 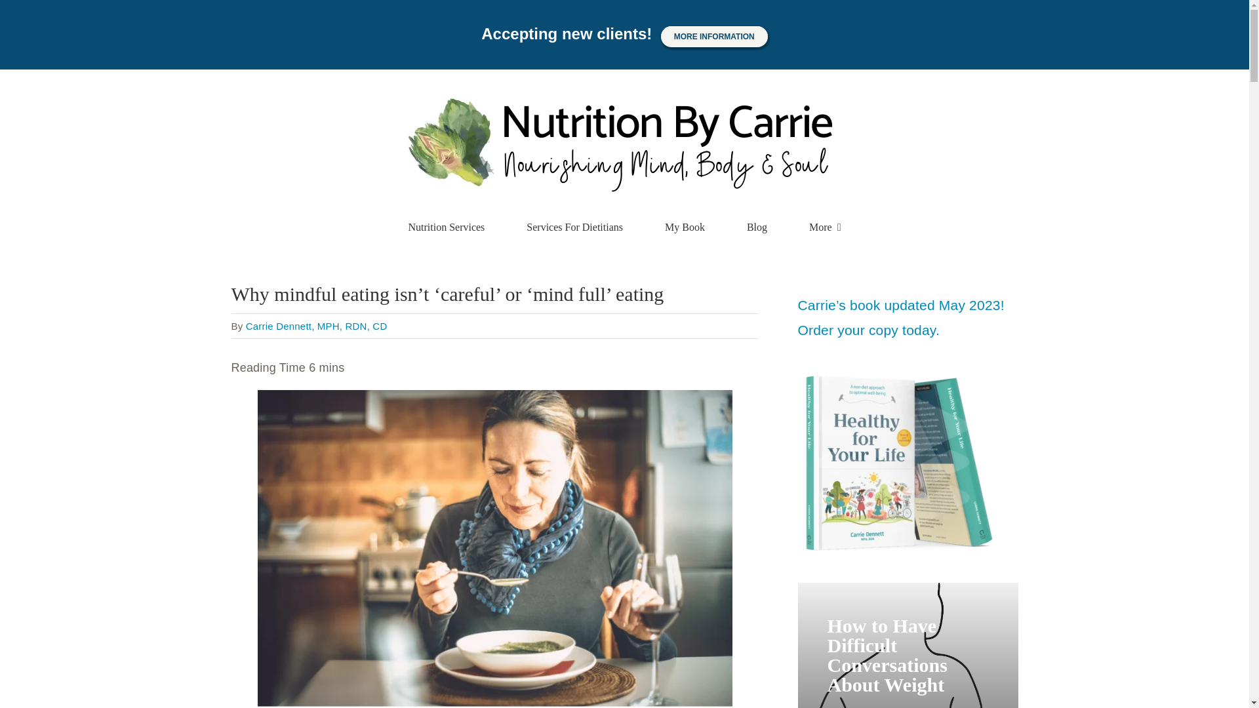 I want to click on Services For Dietitians, so click(x=574, y=227).